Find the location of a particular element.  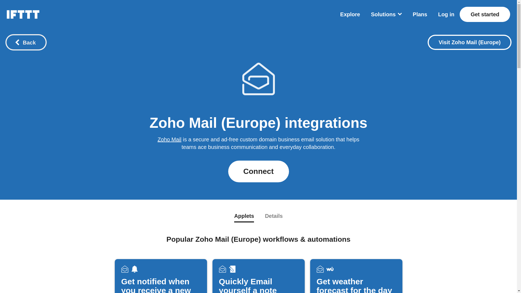

Log in is located at coordinates (446, 14).